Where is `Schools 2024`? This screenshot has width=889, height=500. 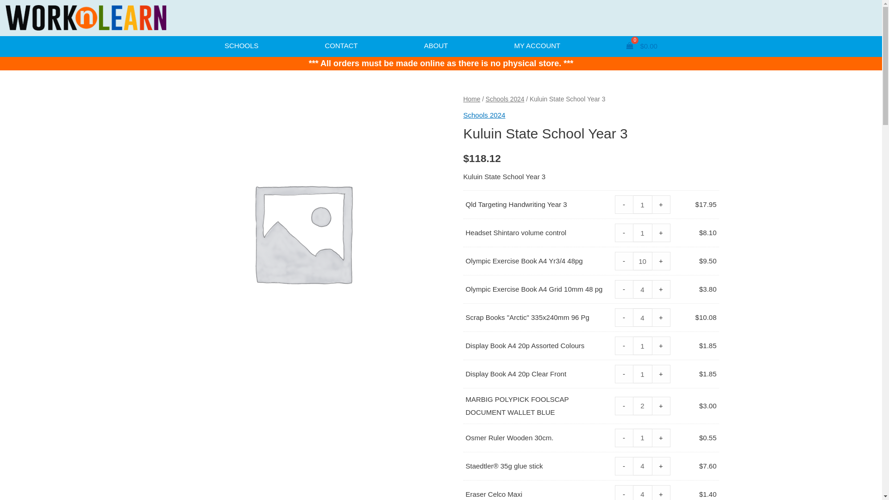
Schools 2024 is located at coordinates (505, 99).